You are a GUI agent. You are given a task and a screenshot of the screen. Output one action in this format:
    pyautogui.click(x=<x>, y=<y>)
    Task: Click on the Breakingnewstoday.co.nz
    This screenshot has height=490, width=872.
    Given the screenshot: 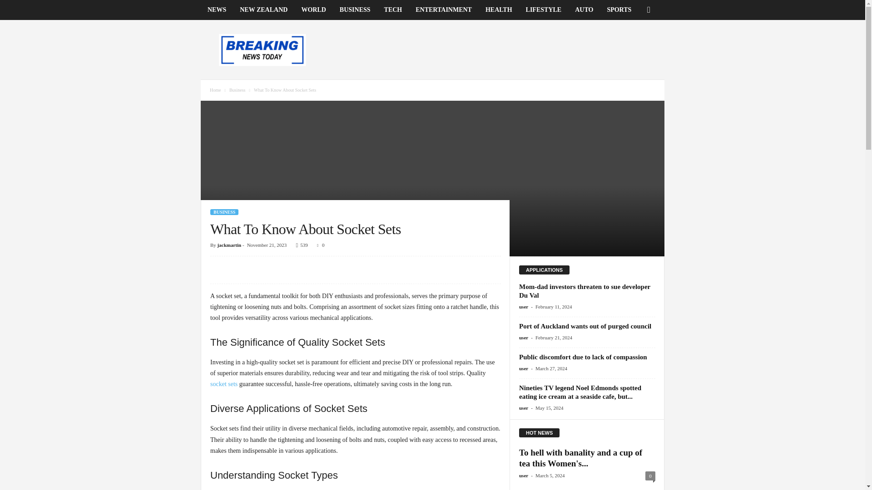 What is the action you would take?
    pyautogui.click(x=263, y=50)
    